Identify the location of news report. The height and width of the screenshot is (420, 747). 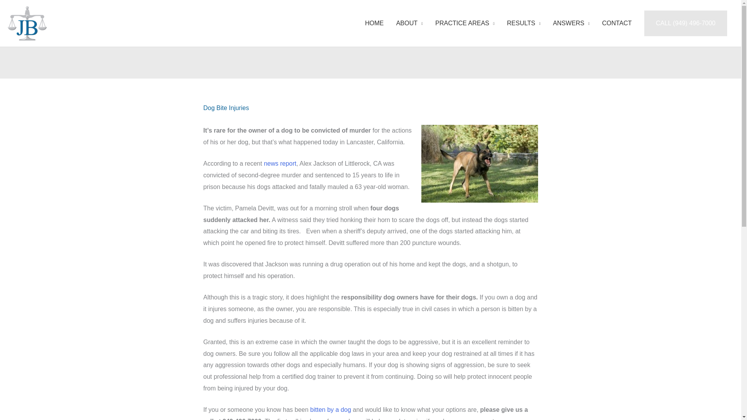
(280, 163).